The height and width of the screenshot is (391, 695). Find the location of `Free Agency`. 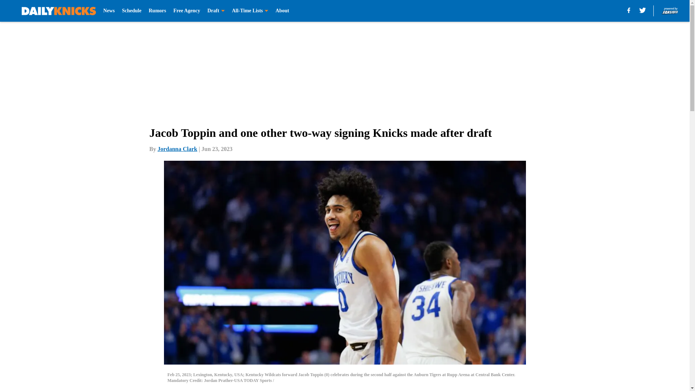

Free Agency is located at coordinates (186, 11).